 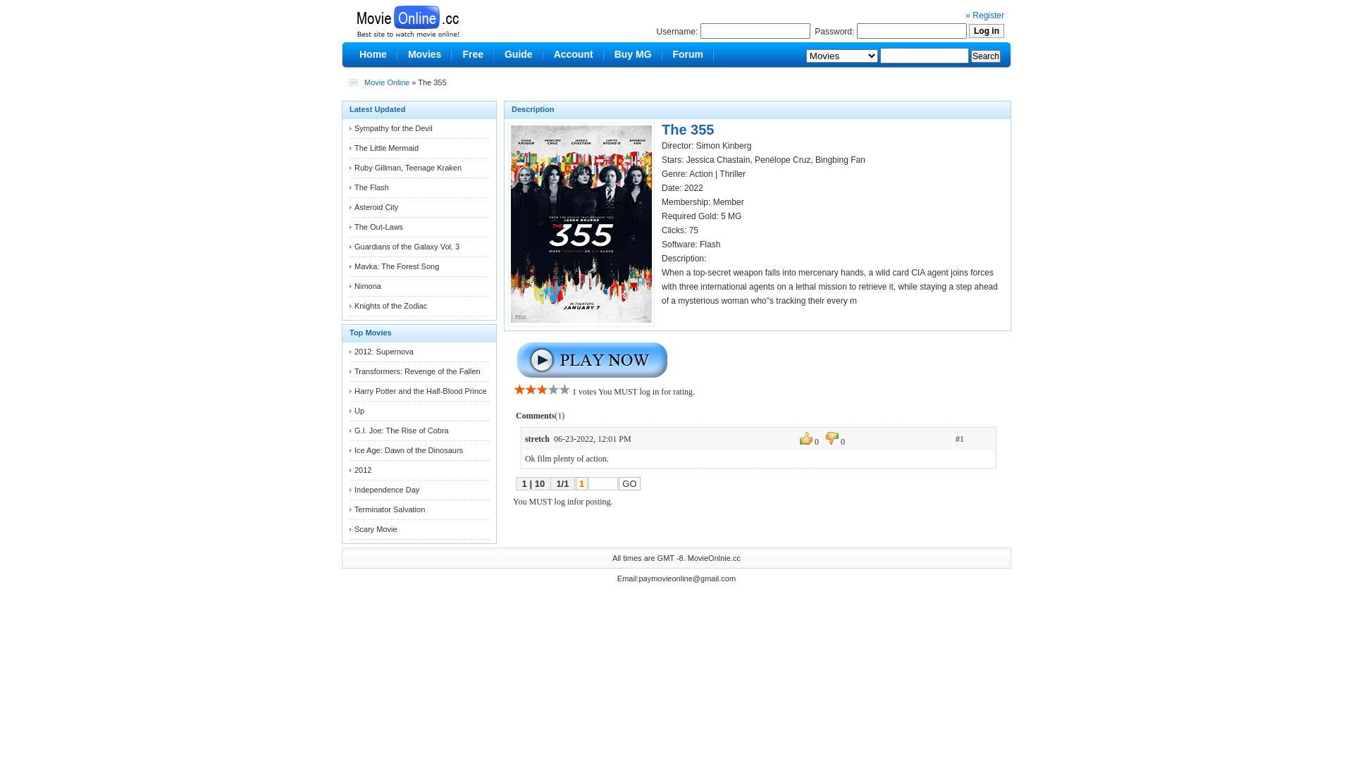 I want to click on 2012, so click(x=363, y=470).